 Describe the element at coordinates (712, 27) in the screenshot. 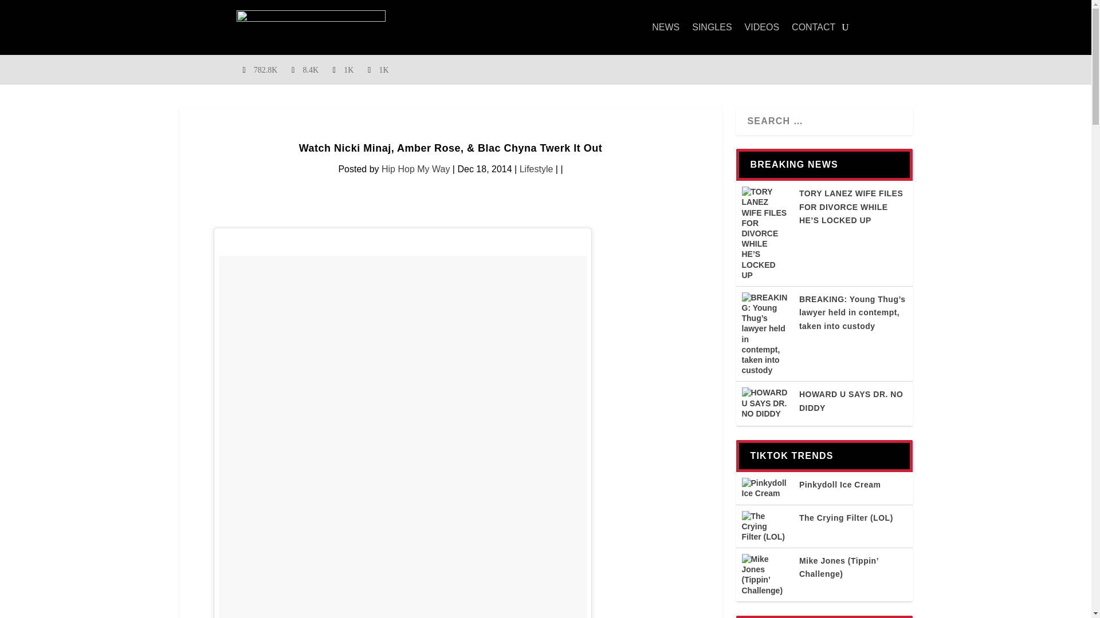

I see `SINGLES` at that location.